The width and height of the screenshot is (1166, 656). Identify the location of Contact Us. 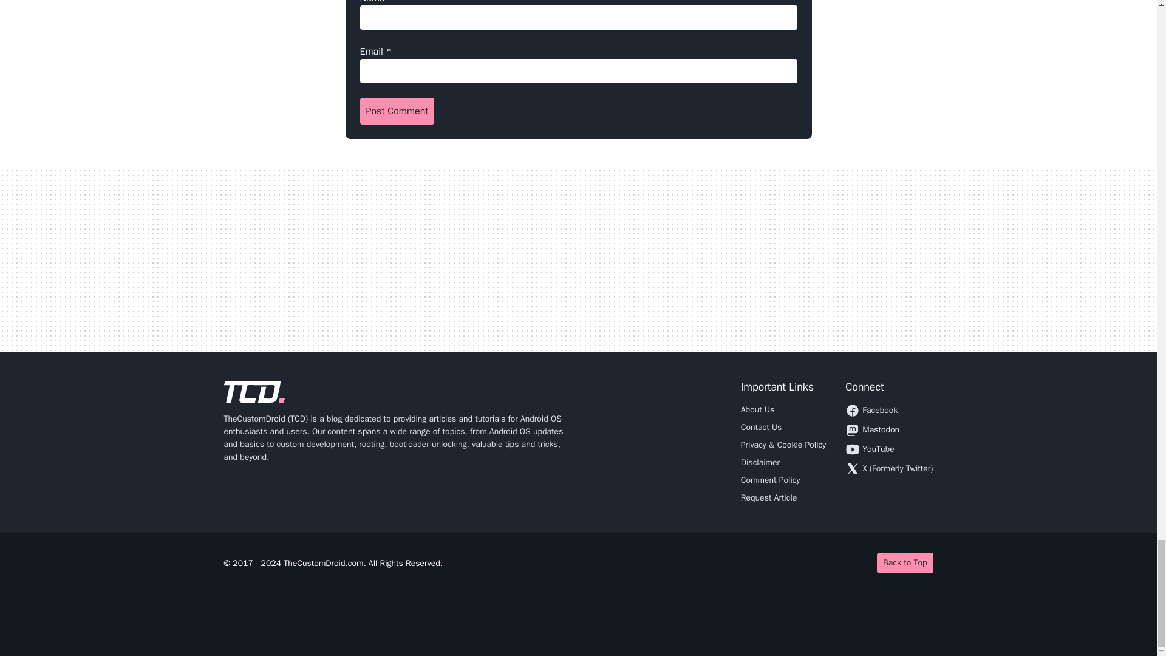
(760, 427).